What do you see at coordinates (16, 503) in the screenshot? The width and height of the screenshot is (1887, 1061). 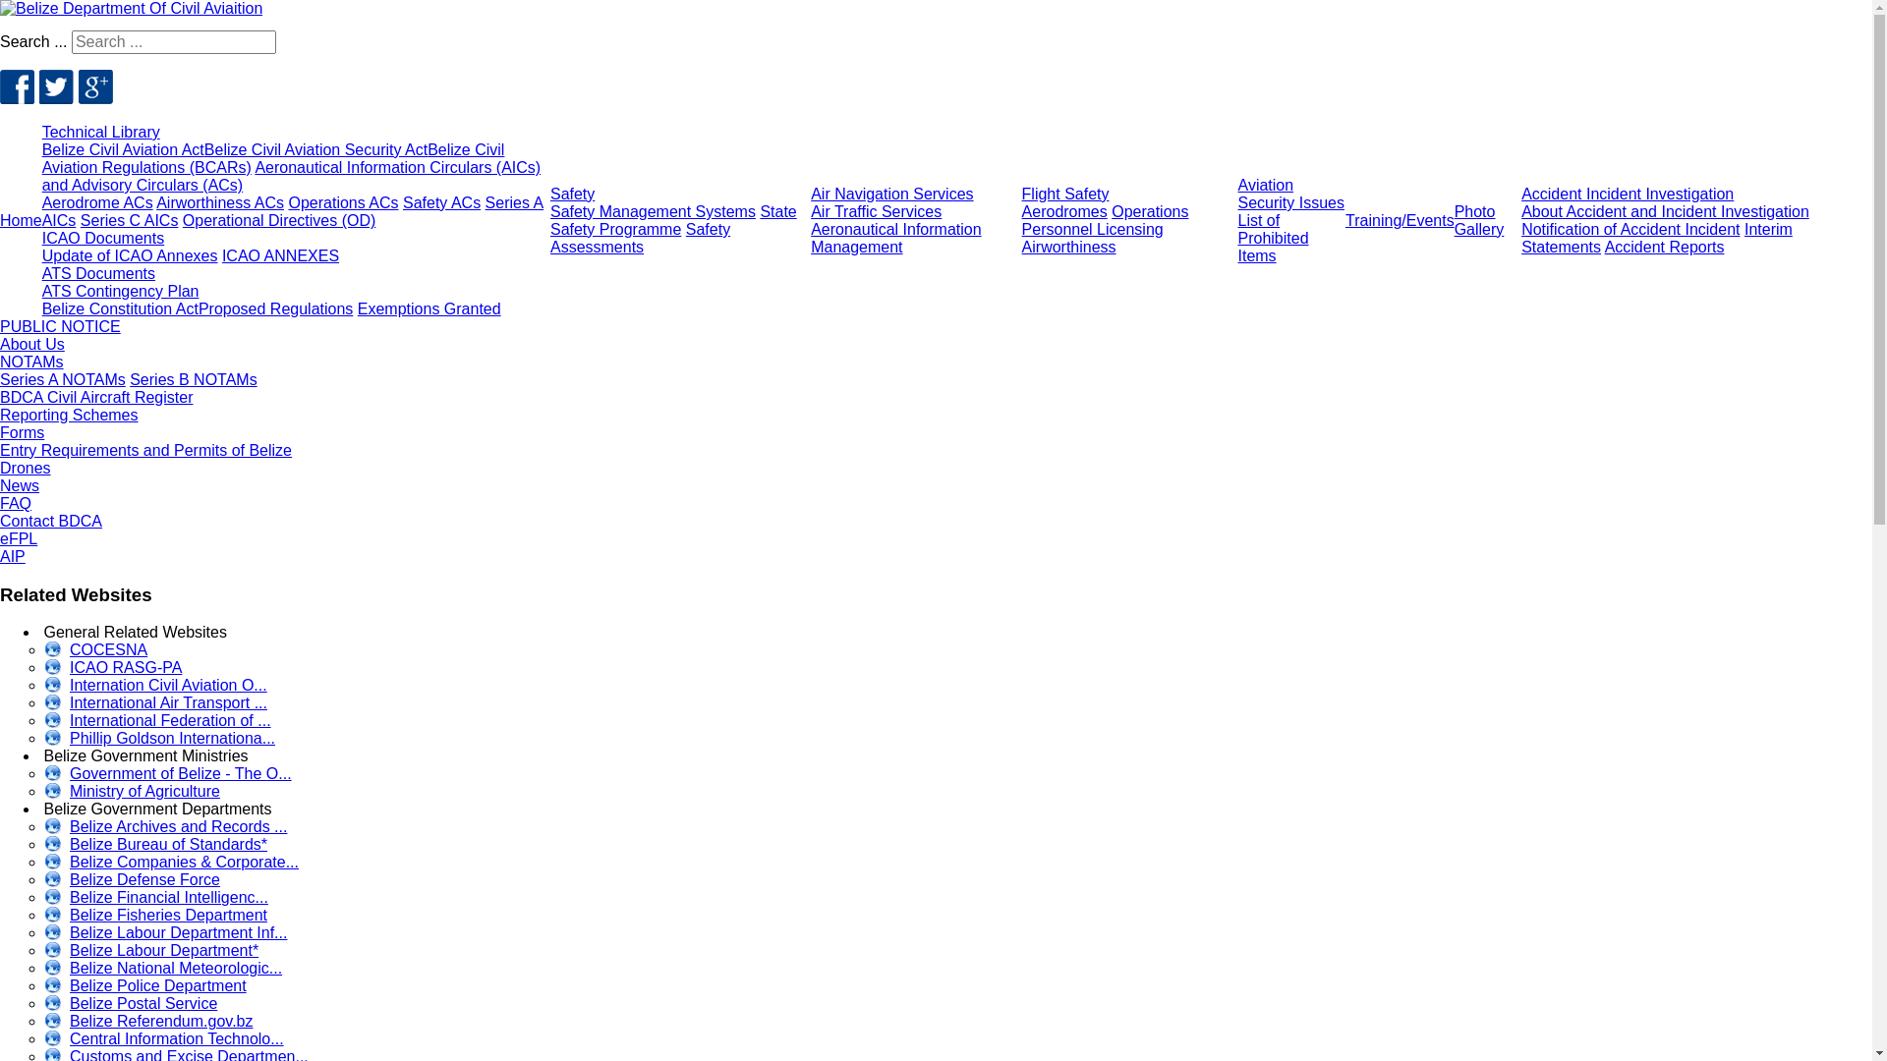 I see `FAQ` at bounding box center [16, 503].